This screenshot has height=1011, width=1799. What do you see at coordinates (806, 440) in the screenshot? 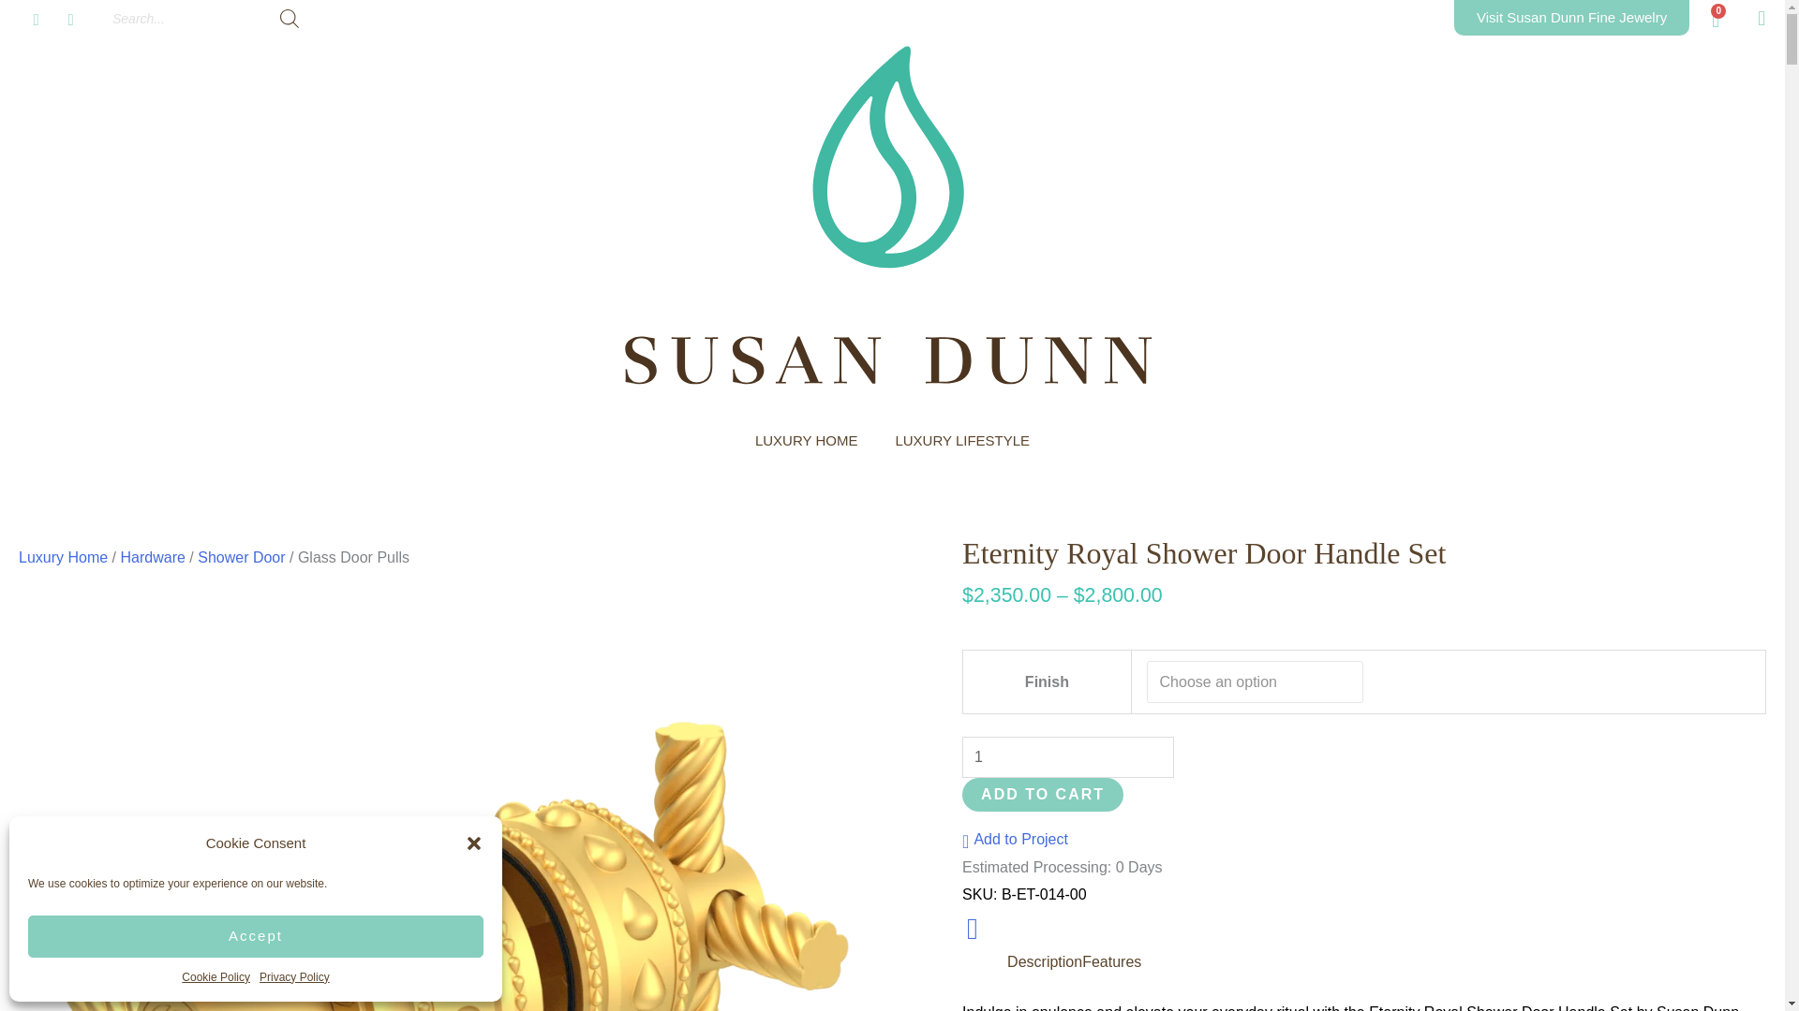
I see `LUXURY HOME` at bounding box center [806, 440].